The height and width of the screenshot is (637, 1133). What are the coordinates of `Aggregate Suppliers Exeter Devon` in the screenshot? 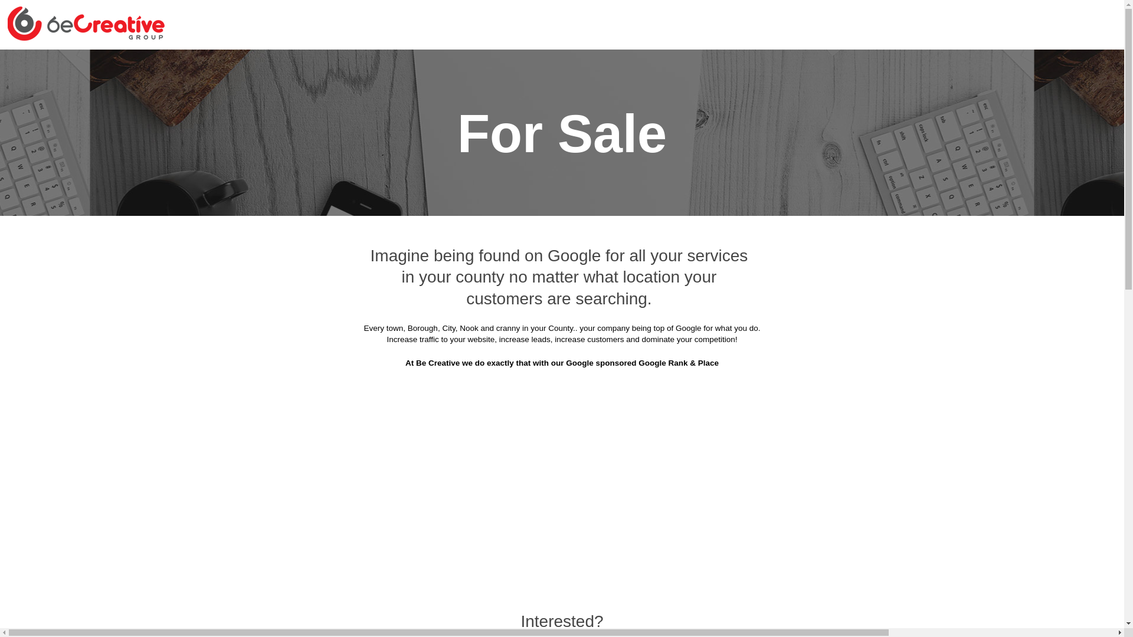 It's located at (677, 211).